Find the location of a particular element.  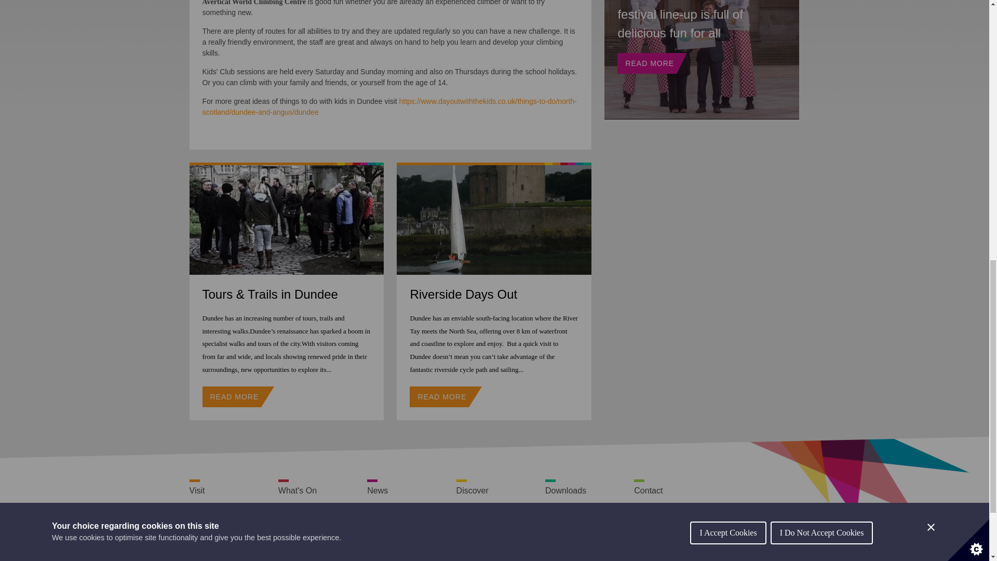

Days out with the Kids is located at coordinates (389, 106).